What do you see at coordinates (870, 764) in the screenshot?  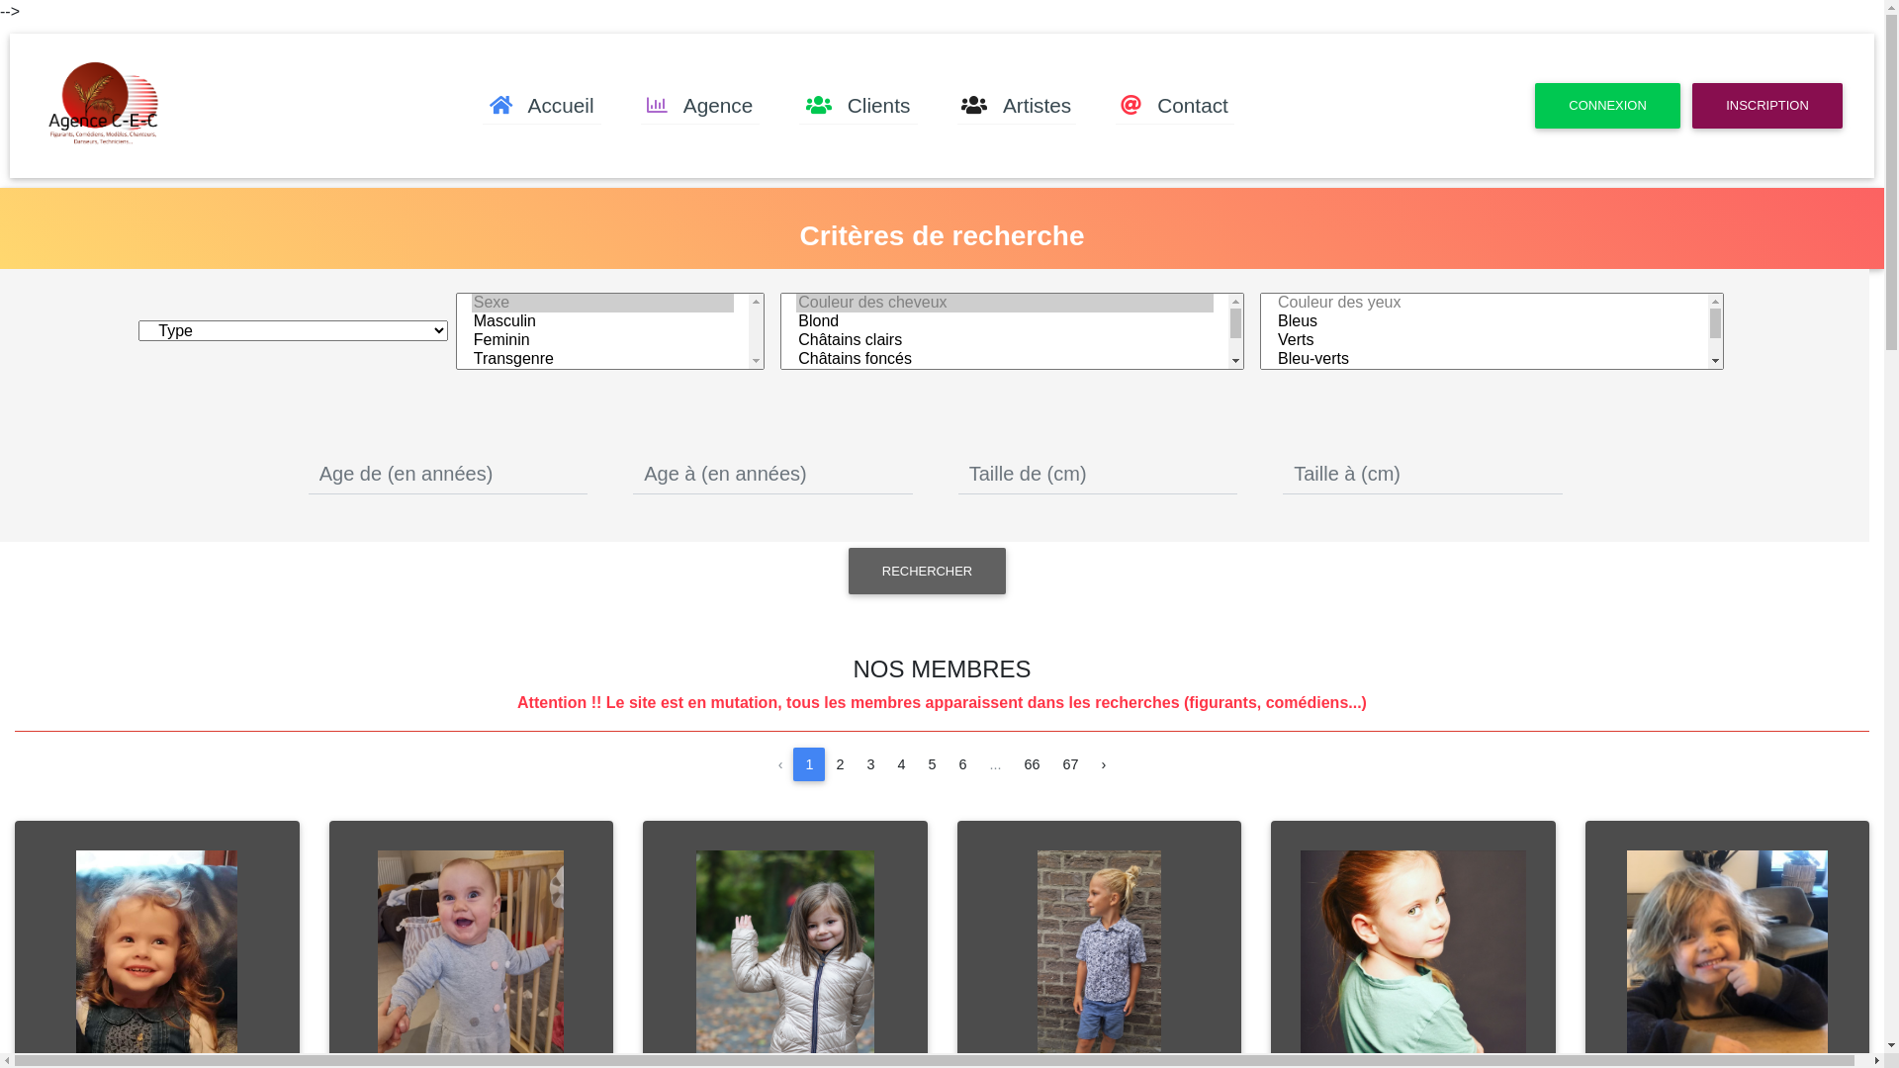 I see `3` at bounding box center [870, 764].